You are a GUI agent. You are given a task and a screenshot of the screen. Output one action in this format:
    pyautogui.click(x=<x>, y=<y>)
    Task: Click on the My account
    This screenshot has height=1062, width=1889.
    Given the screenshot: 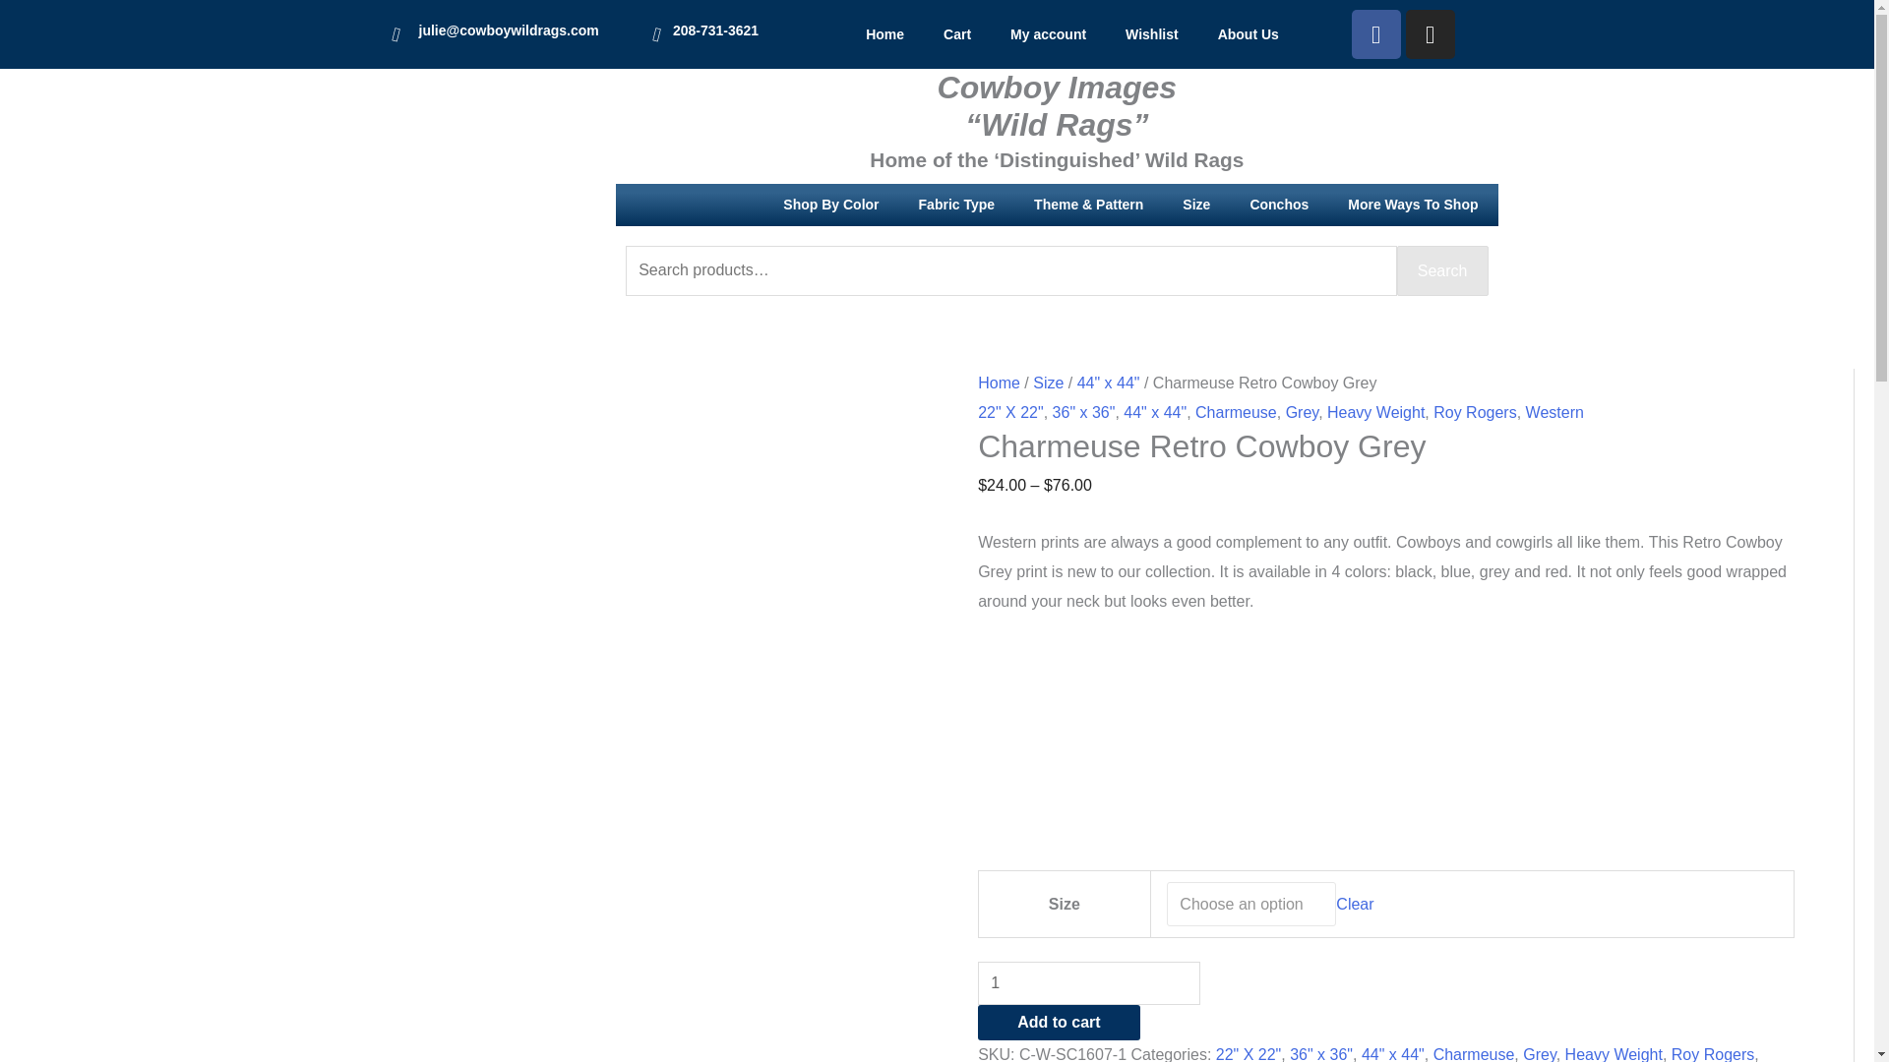 What is the action you would take?
    pyautogui.click(x=1047, y=33)
    